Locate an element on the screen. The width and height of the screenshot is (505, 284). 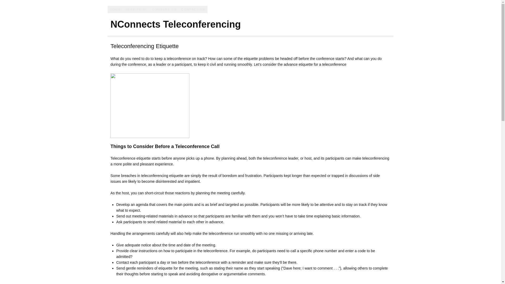
COMPARE US is located at coordinates (164, 9).